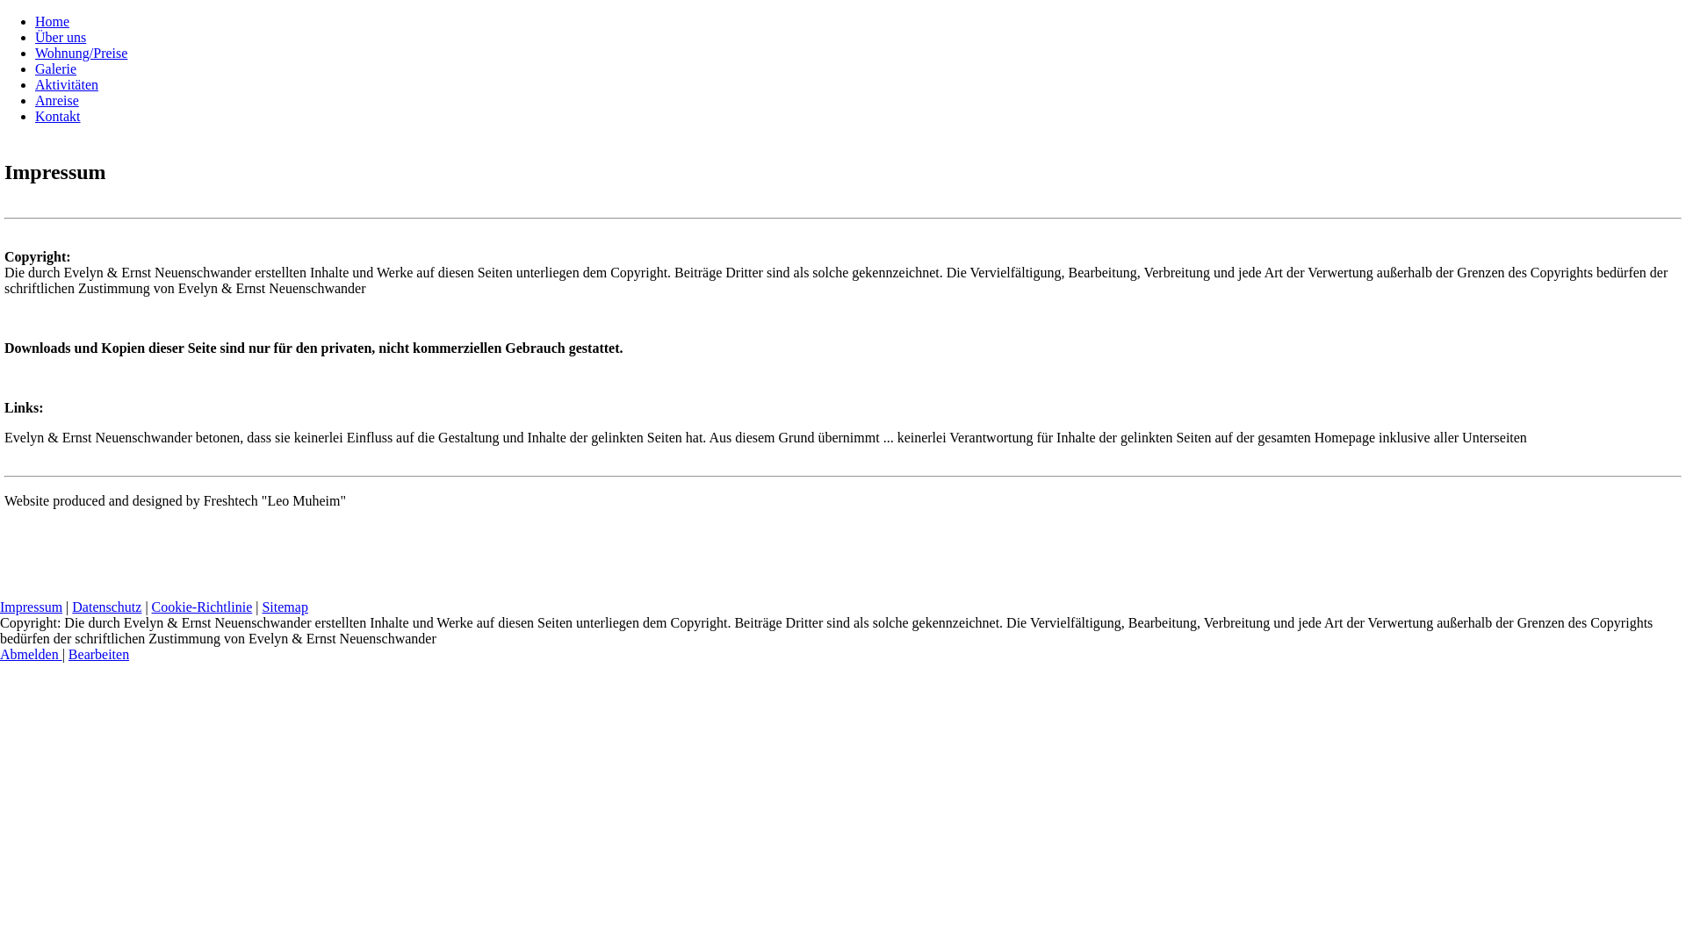  I want to click on Bearbeiten, so click(98, 655).